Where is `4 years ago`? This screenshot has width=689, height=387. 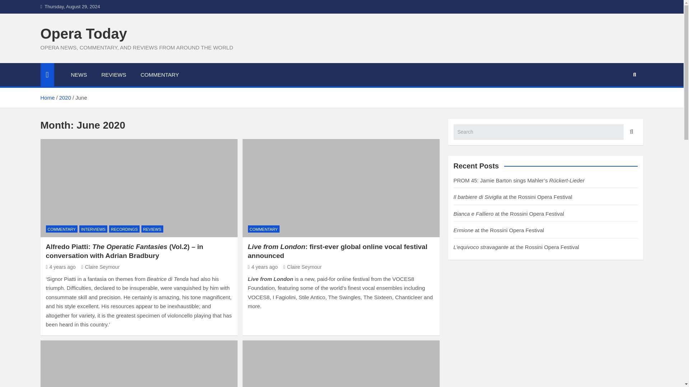 4 years ago is located at coordinates (61, 267).